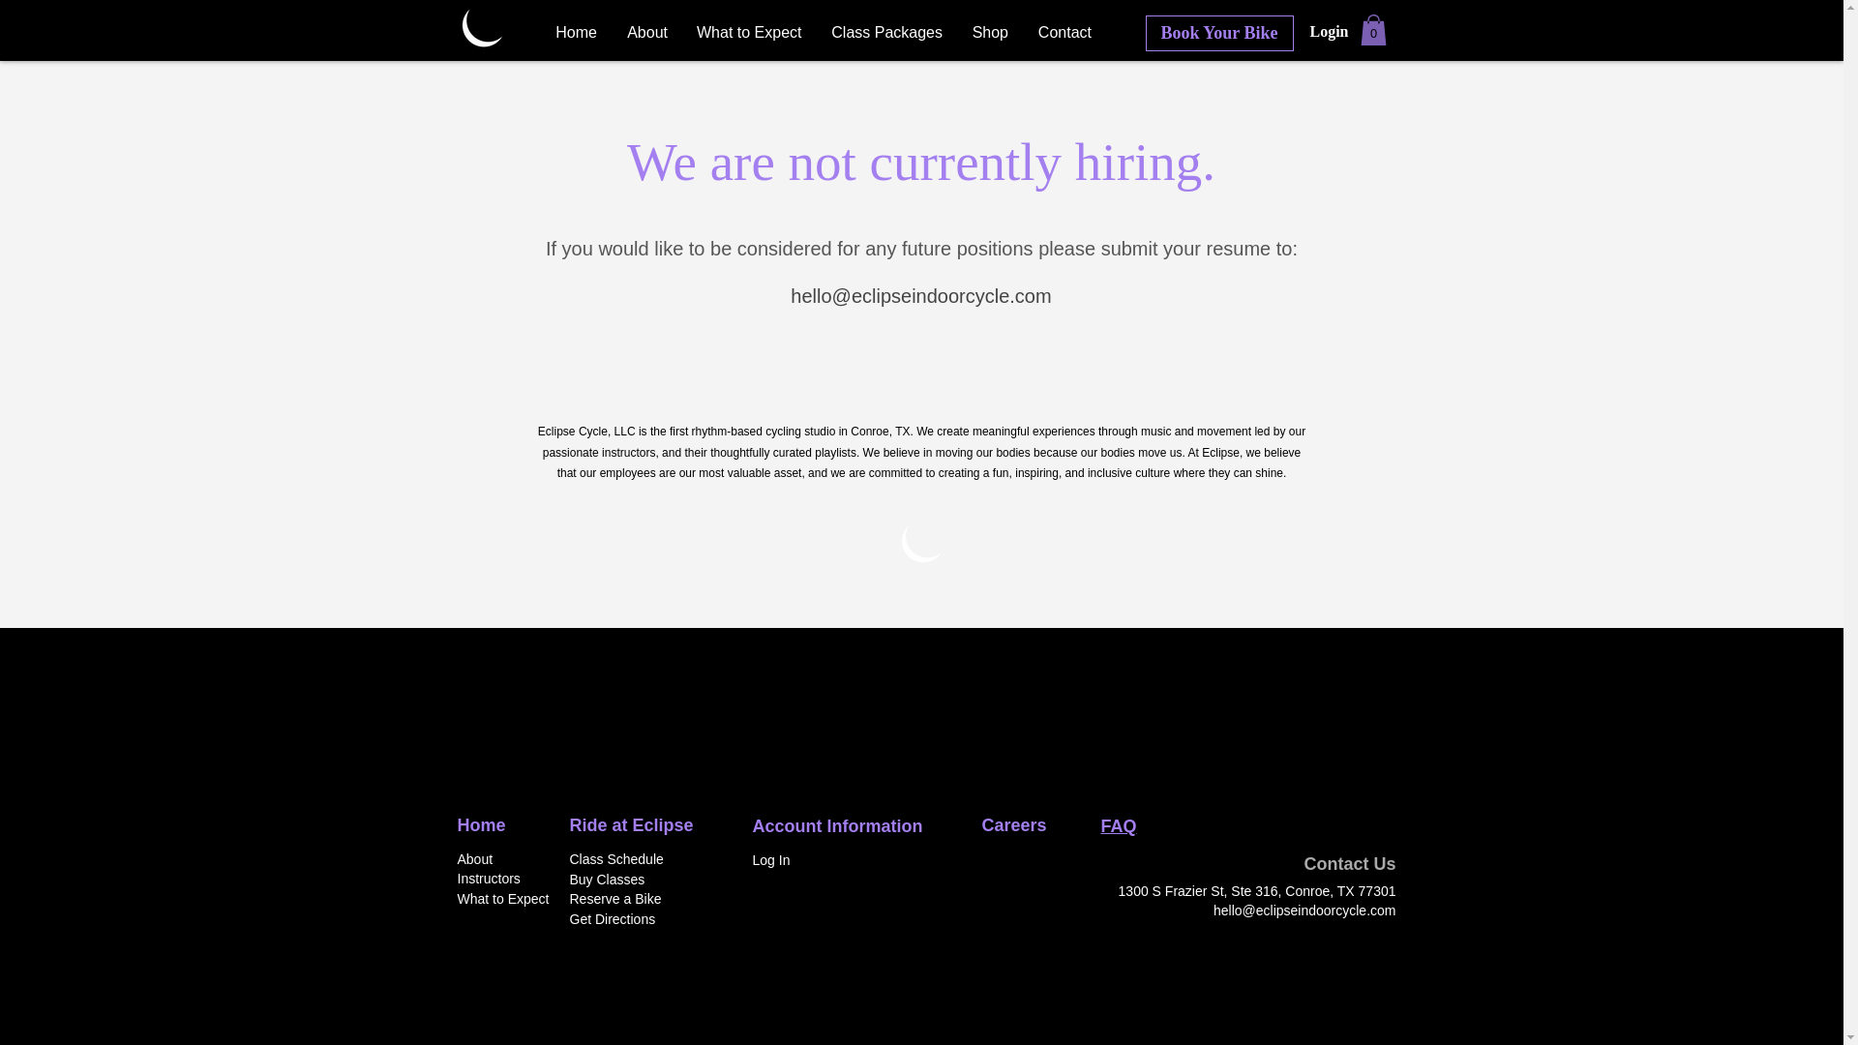  Describe the element at coordinates (502, 899) in the screenshot. I see `What to Expect` at that location.